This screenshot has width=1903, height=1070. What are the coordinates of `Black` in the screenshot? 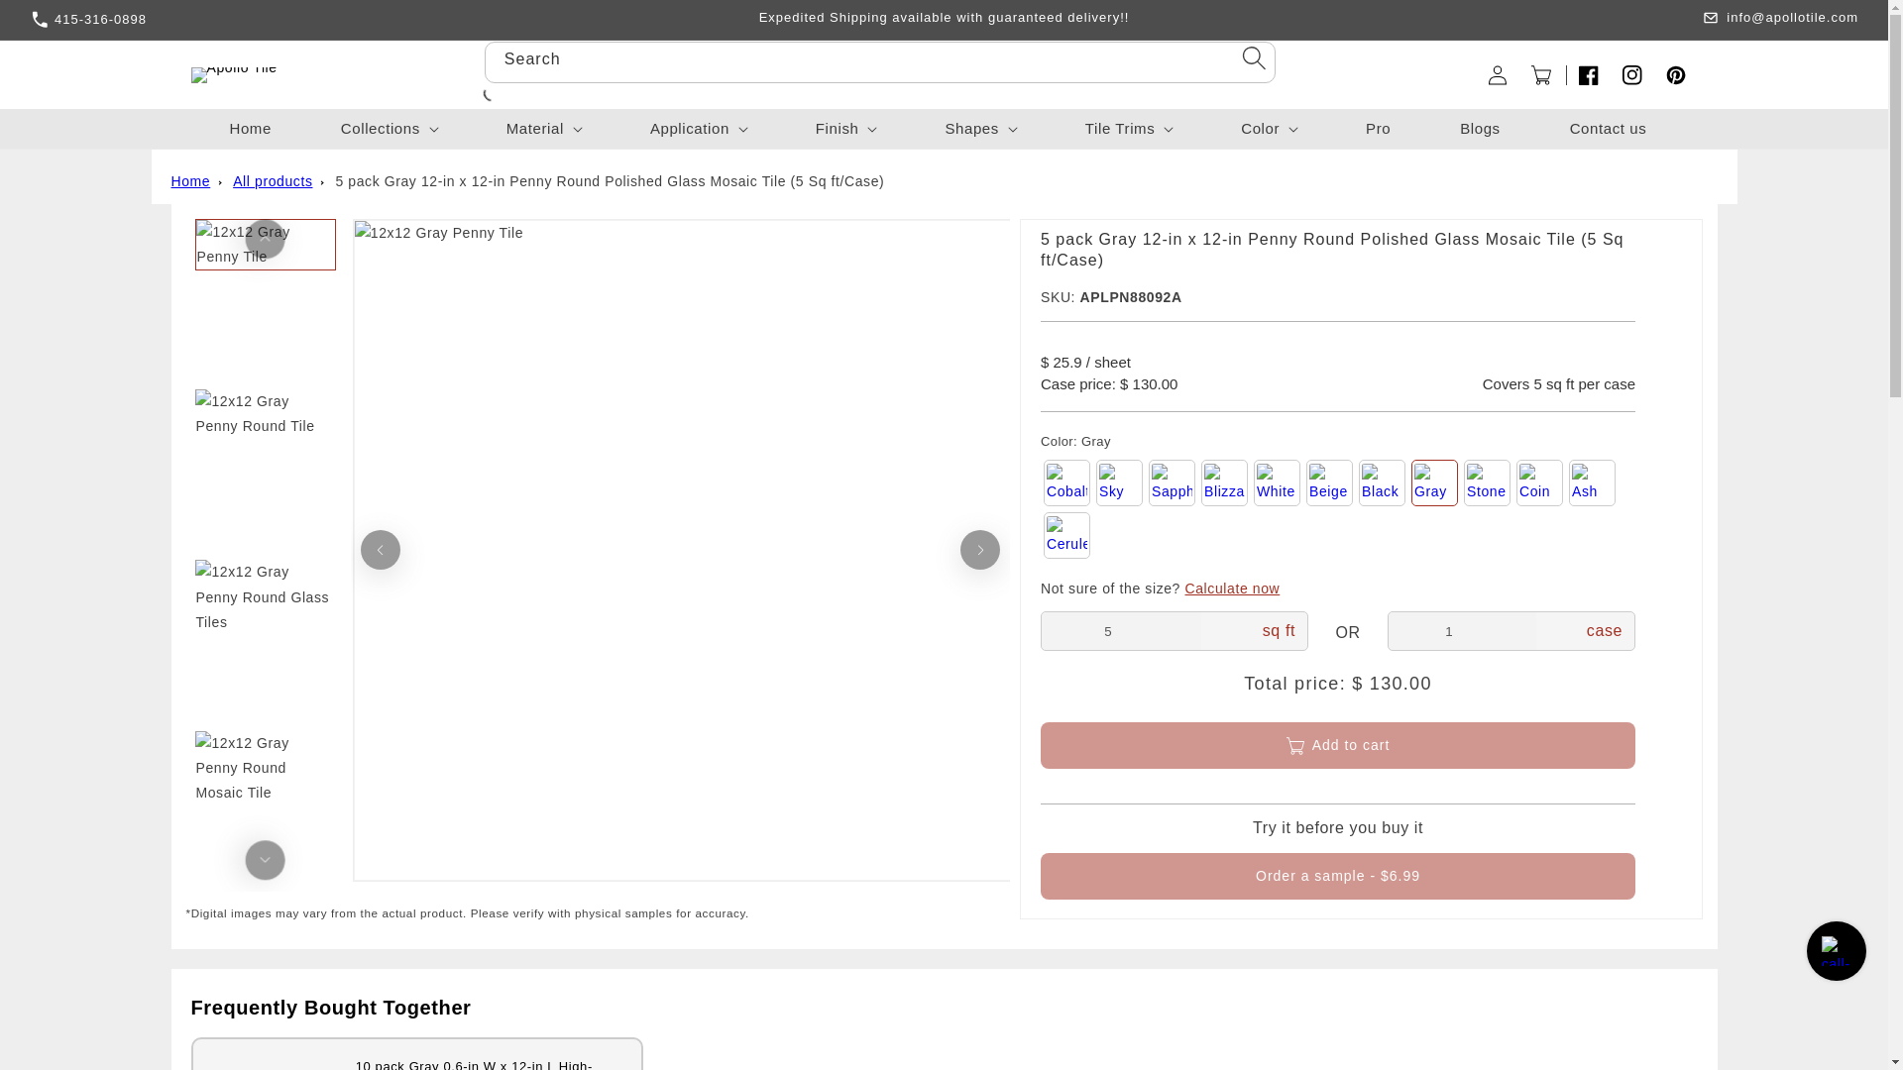 It's located at (1382, 482).